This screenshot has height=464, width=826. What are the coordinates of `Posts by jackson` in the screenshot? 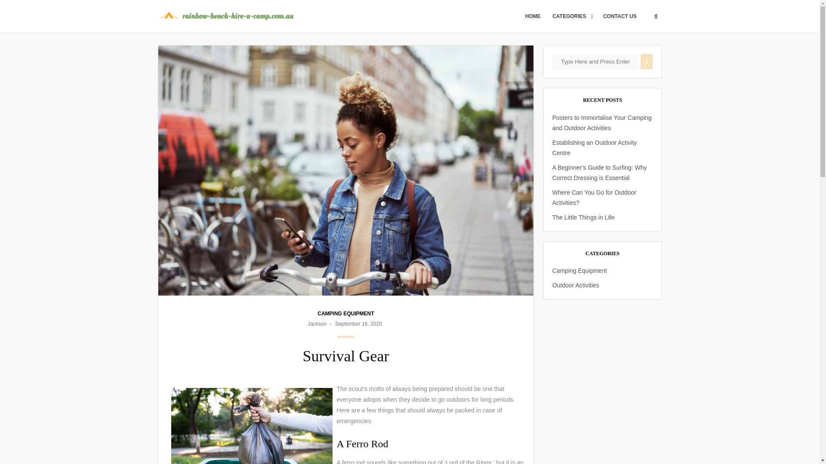 It's located at (317, 324).